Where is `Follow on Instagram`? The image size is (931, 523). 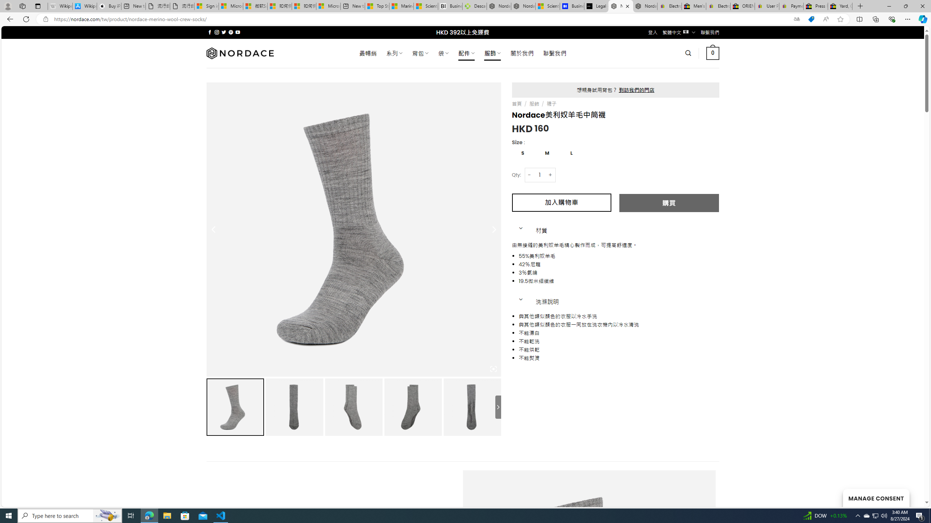
Follow on Instagram is located at coordinates (217, 32).